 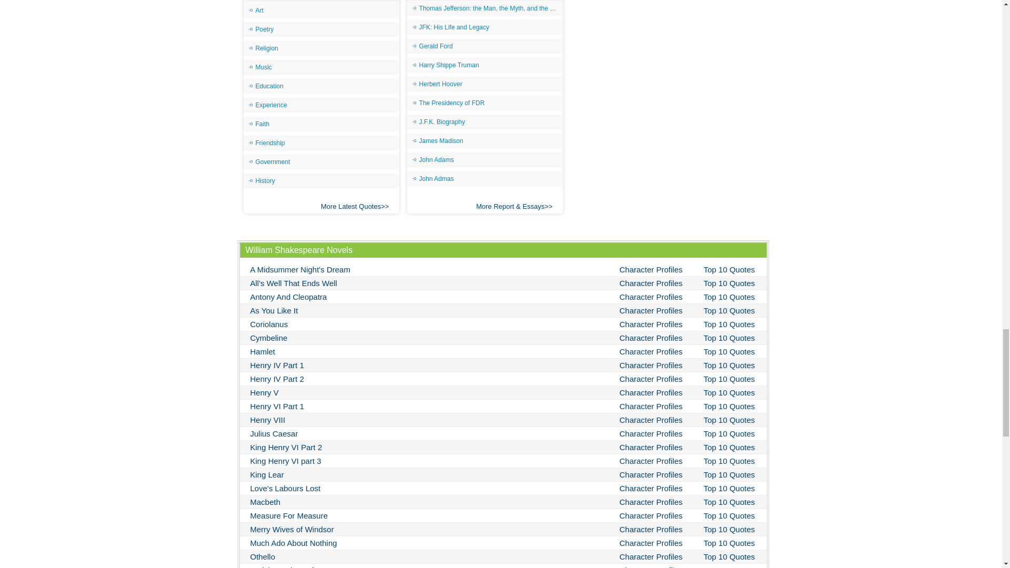 I want to click on Quotes on Poet and Poetry, so click(x=321, y=29).